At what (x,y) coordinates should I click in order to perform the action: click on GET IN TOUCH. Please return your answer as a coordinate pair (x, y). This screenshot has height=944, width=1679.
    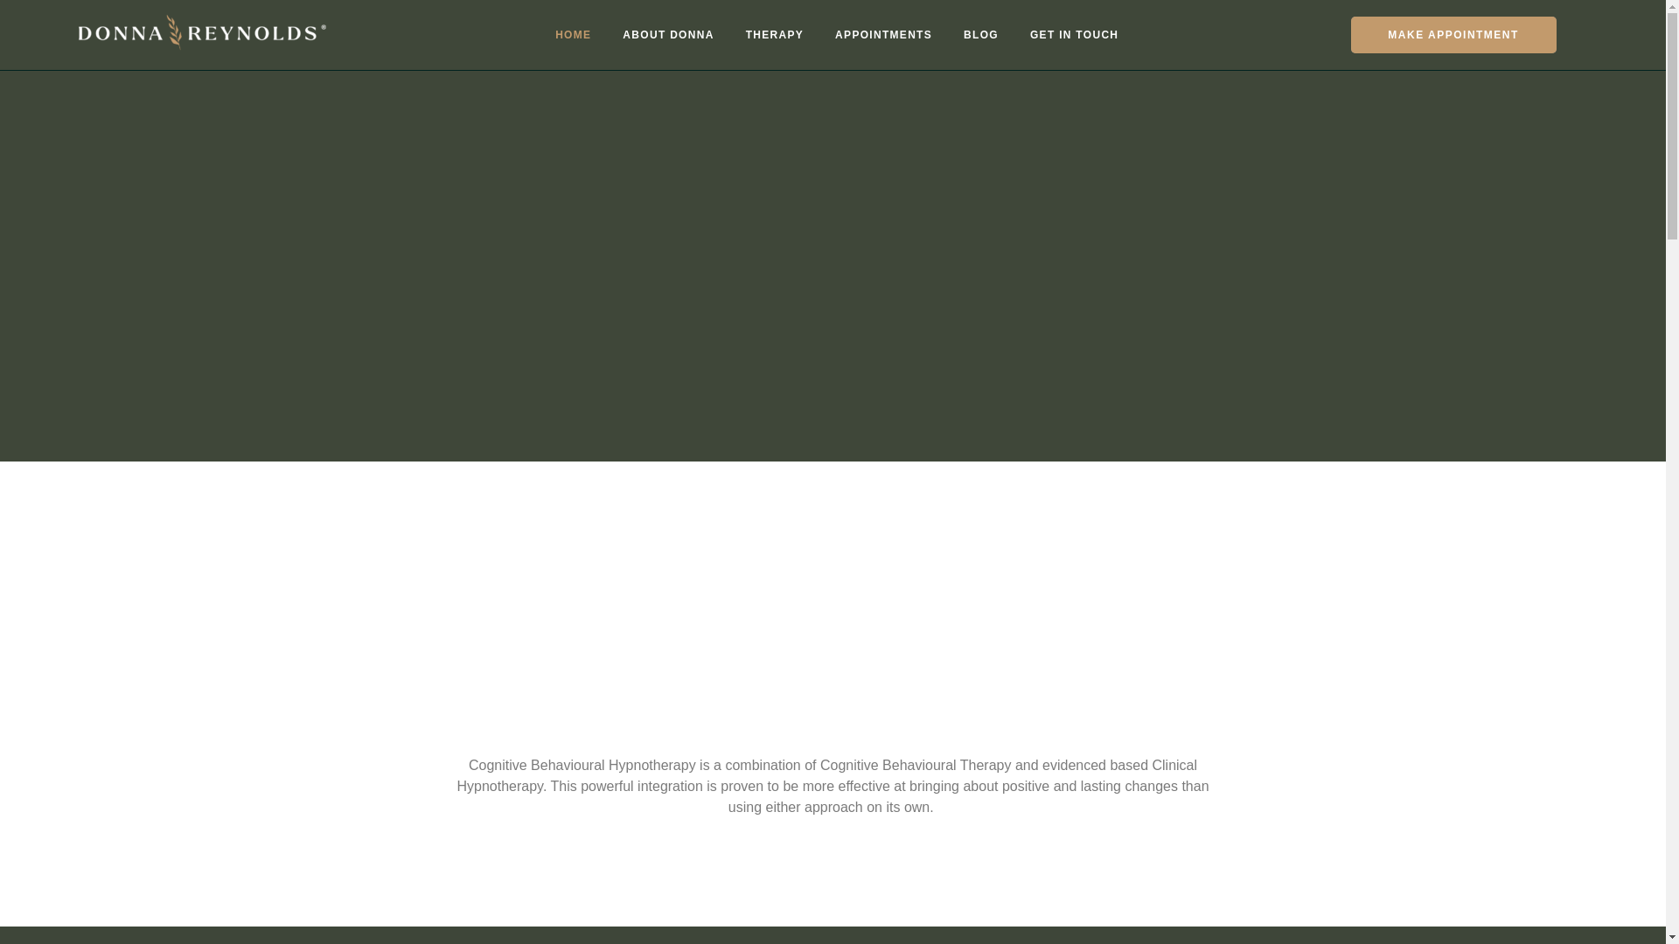
    Looking at the image, I should click on (1074, 35).